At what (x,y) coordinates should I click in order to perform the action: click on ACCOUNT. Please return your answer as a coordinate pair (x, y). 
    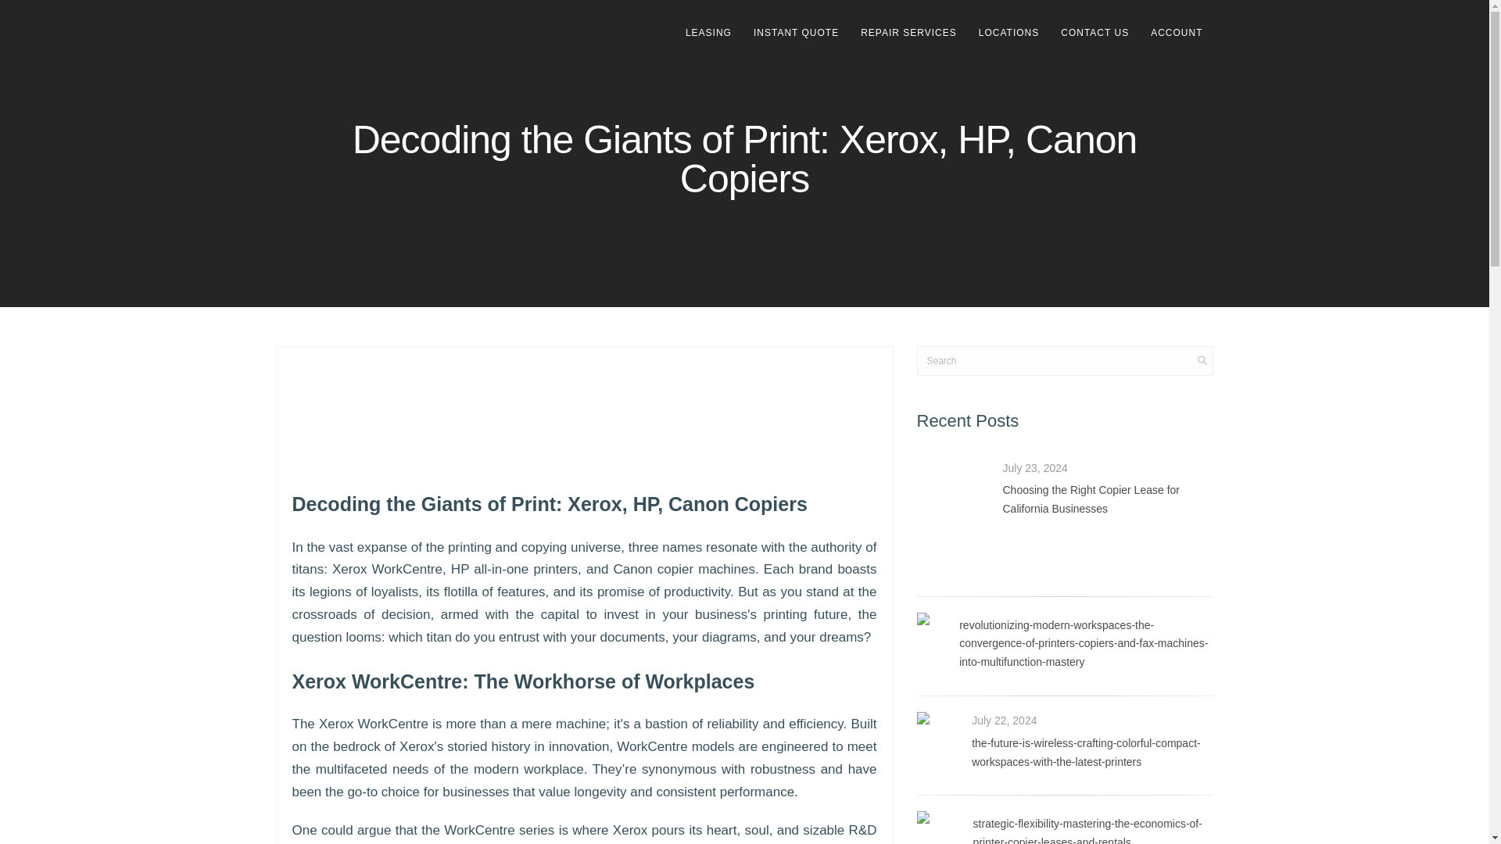
    Looking at the image, I should click on (1176, 33).